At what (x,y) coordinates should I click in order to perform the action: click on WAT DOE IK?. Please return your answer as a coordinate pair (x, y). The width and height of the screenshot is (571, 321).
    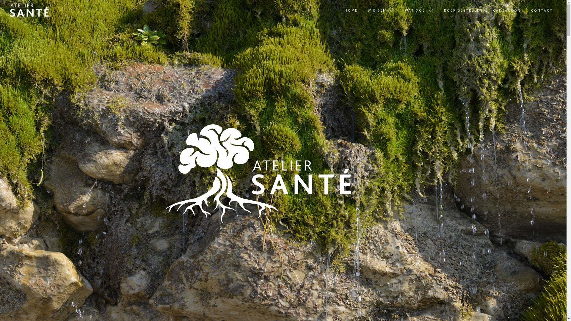
    Looking at the image, I should click on (419, 10).